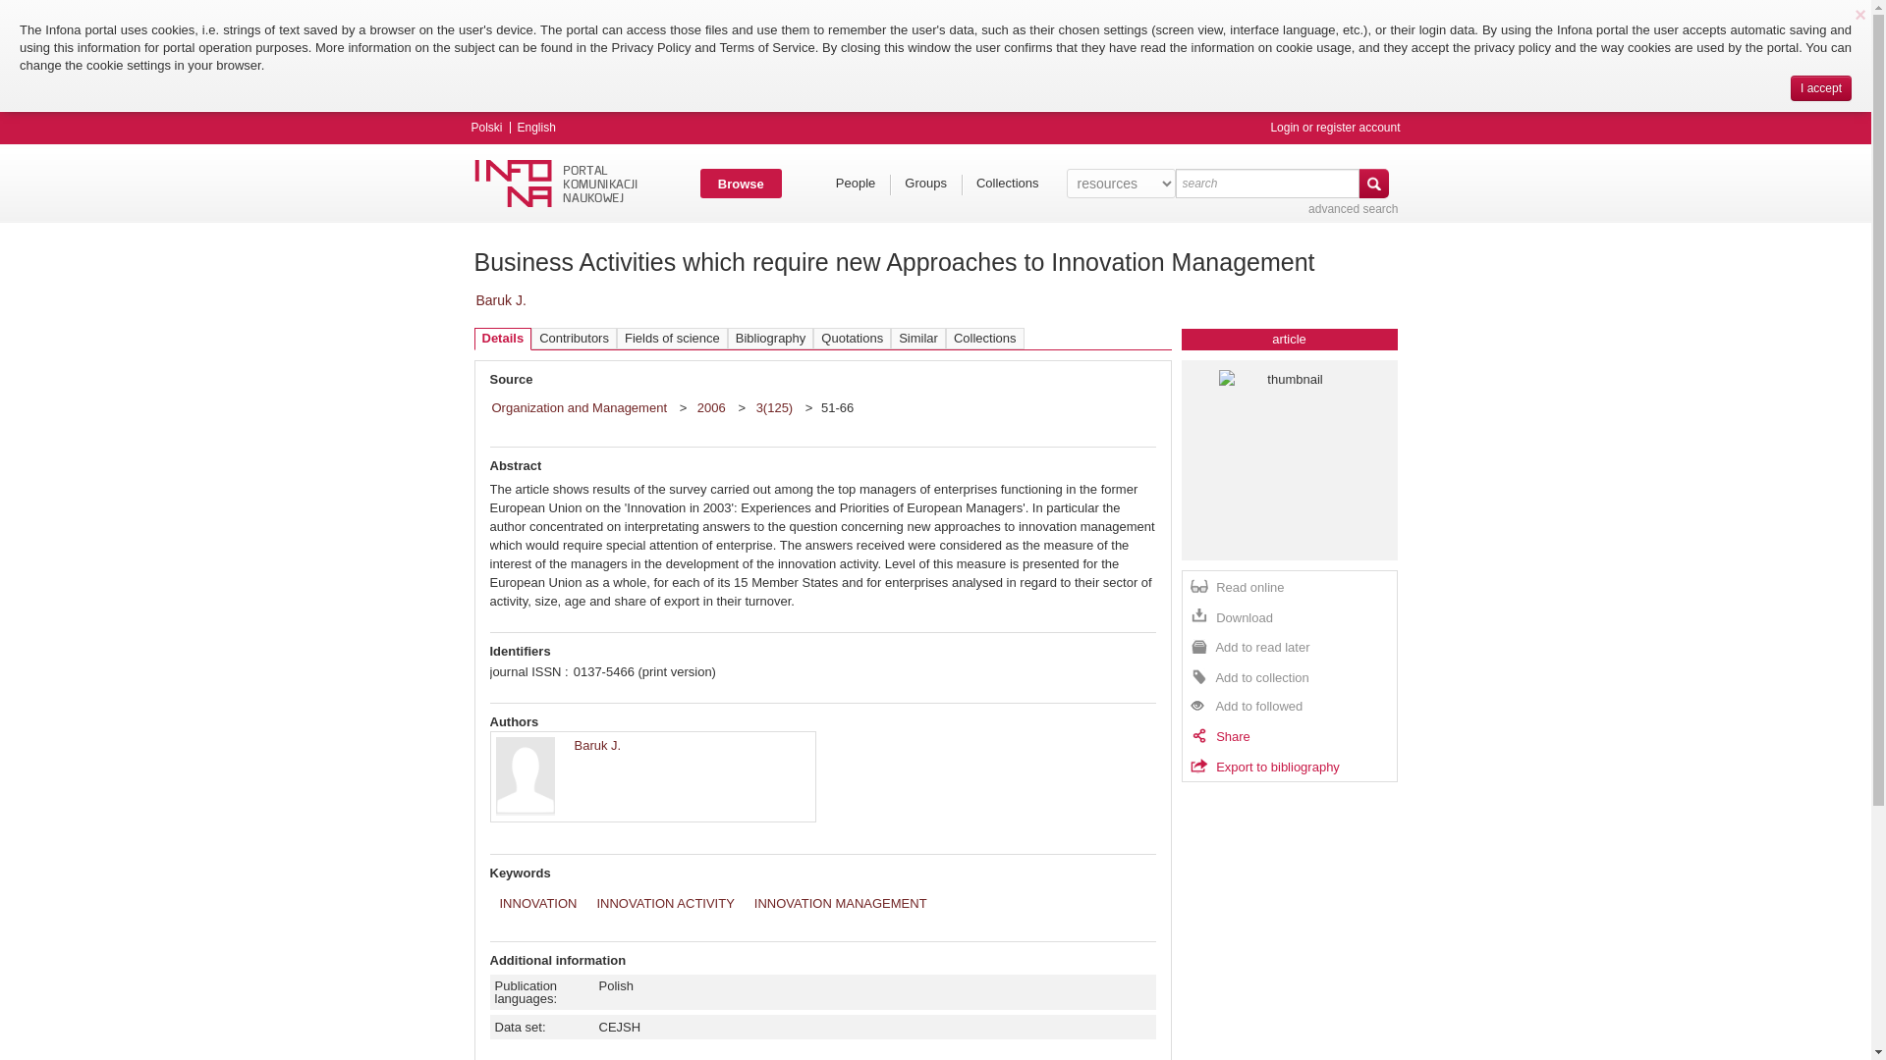 This screenshot has width=1886, height=1060. I want to click on Similar, so click(917, 338).